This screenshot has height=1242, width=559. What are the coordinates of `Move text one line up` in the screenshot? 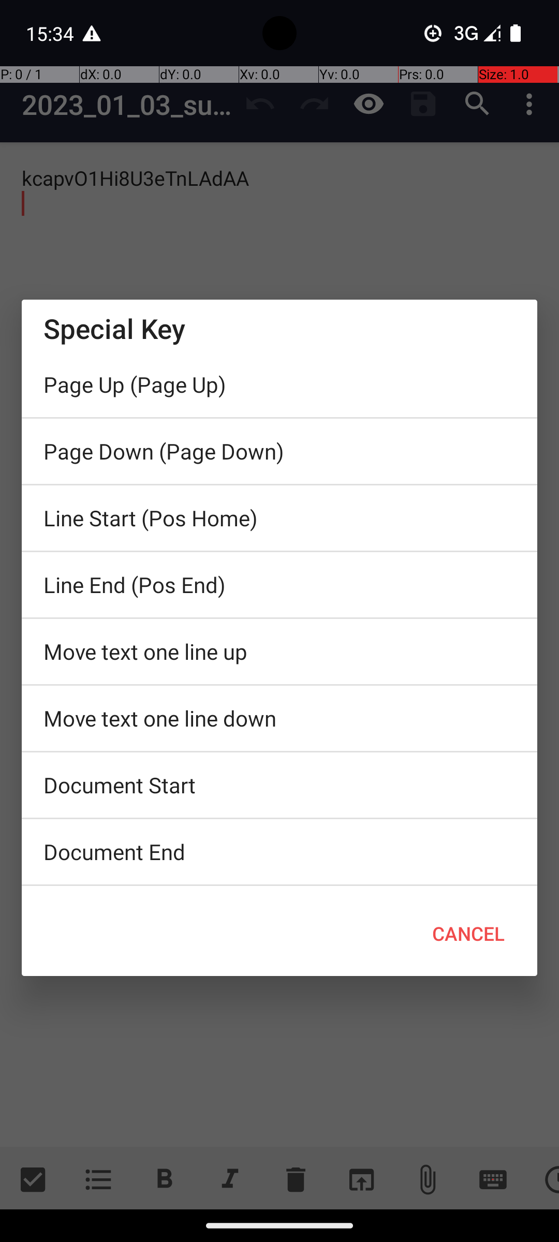 It's located at (279, 652).